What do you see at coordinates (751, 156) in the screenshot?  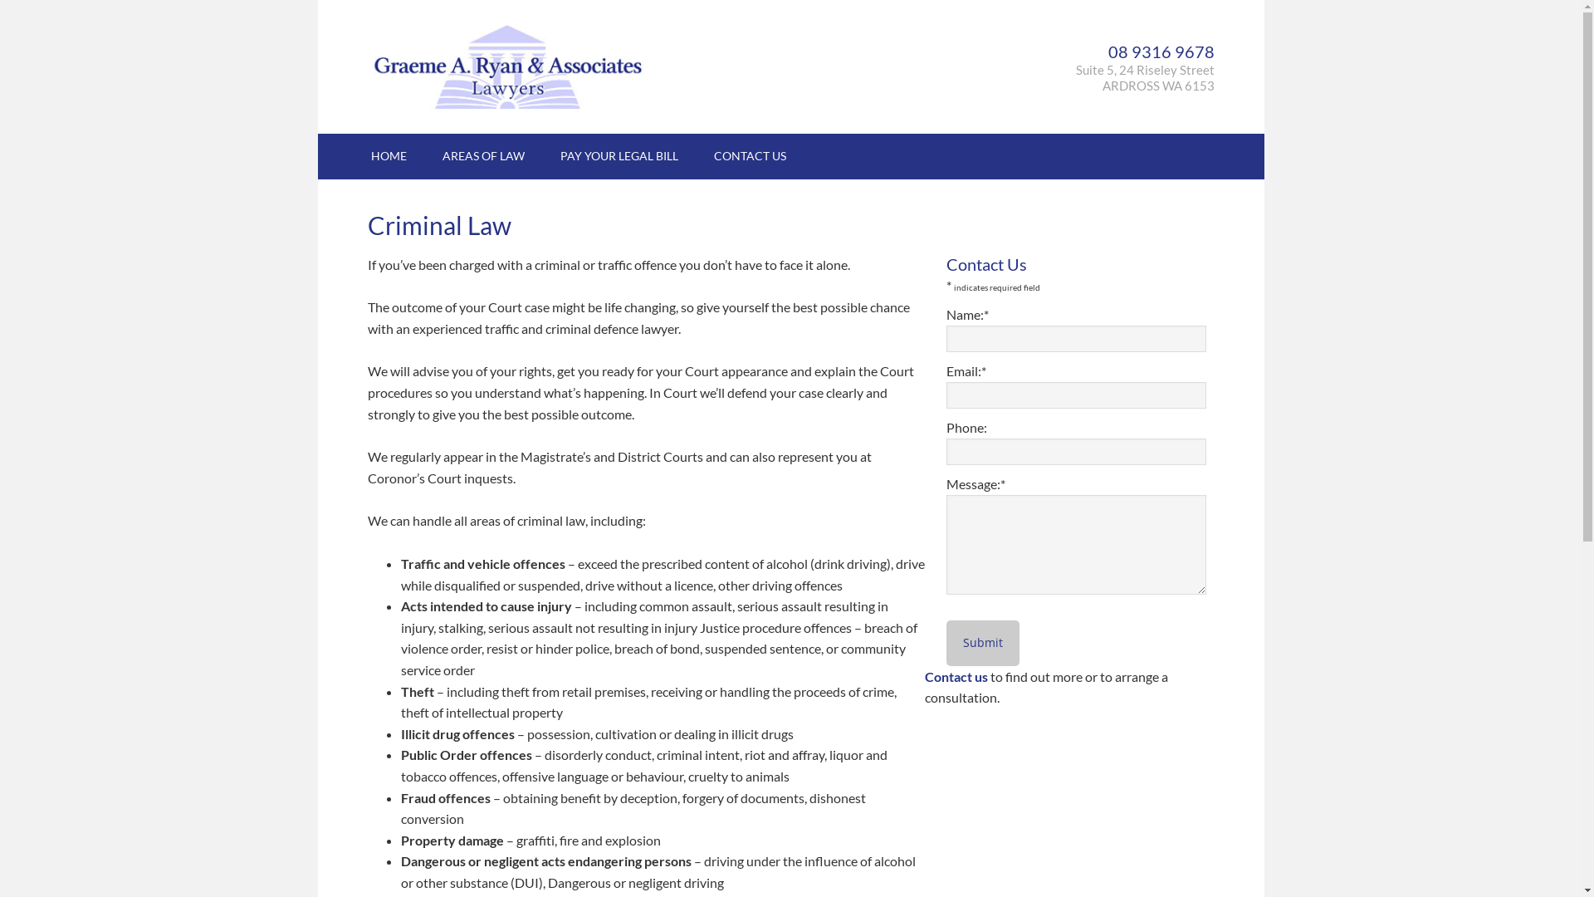 I see `CONTACT US` at bounding box center [751, 156].